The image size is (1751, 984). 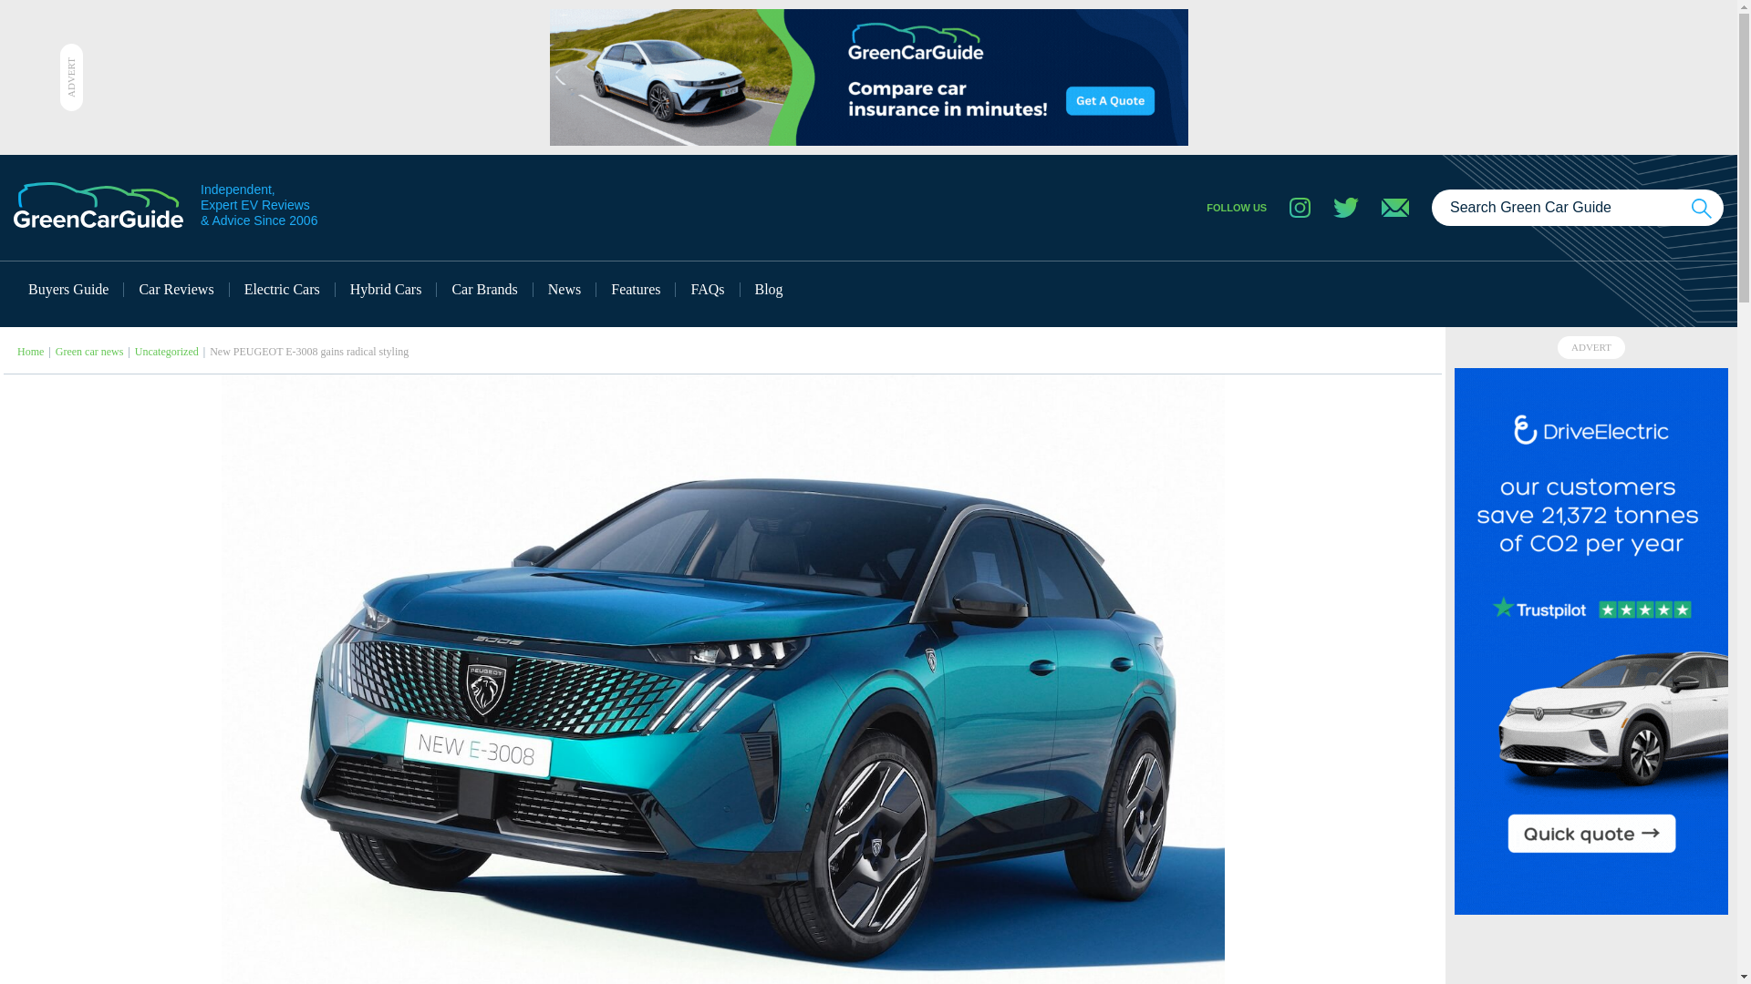 I want to click on Electric Cars, so click(x=283, y=290).